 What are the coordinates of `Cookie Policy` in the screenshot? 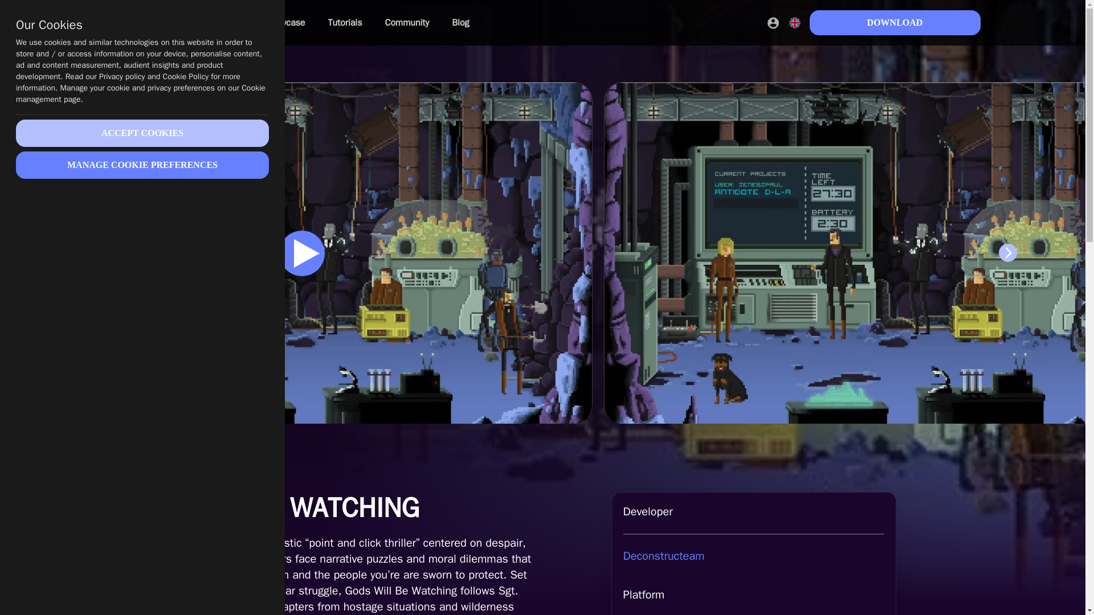 It's located at (186, 76).